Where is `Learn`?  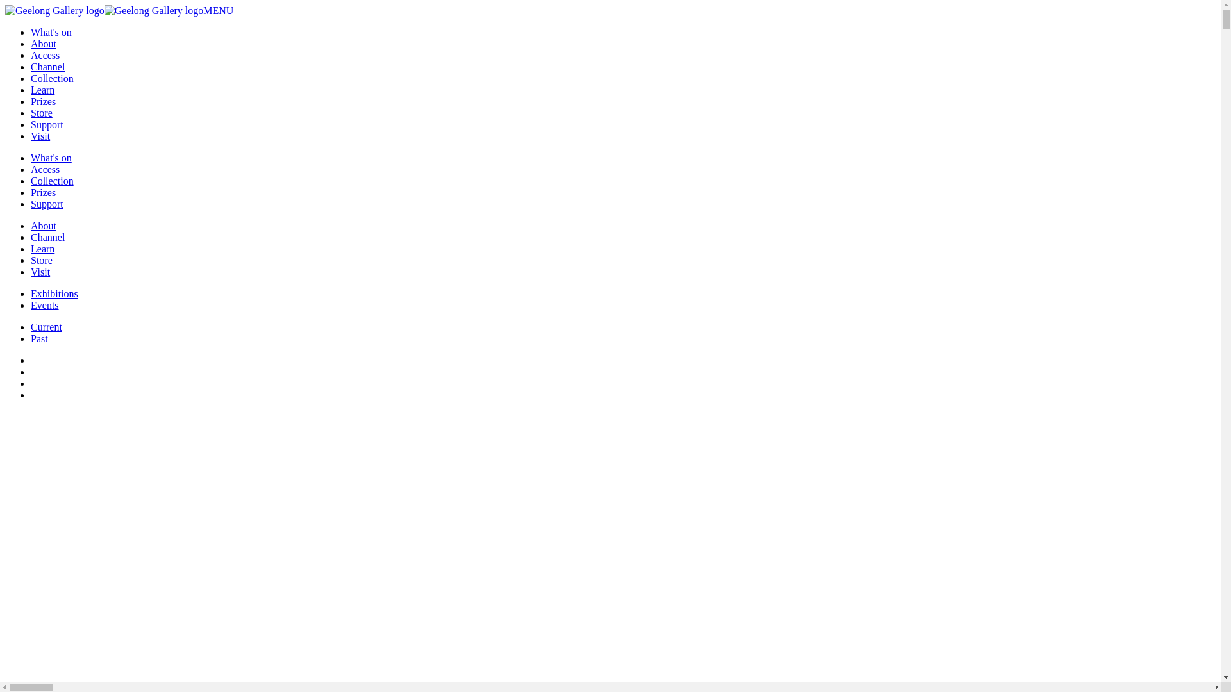
Learn is located at coordinates (42, 90).